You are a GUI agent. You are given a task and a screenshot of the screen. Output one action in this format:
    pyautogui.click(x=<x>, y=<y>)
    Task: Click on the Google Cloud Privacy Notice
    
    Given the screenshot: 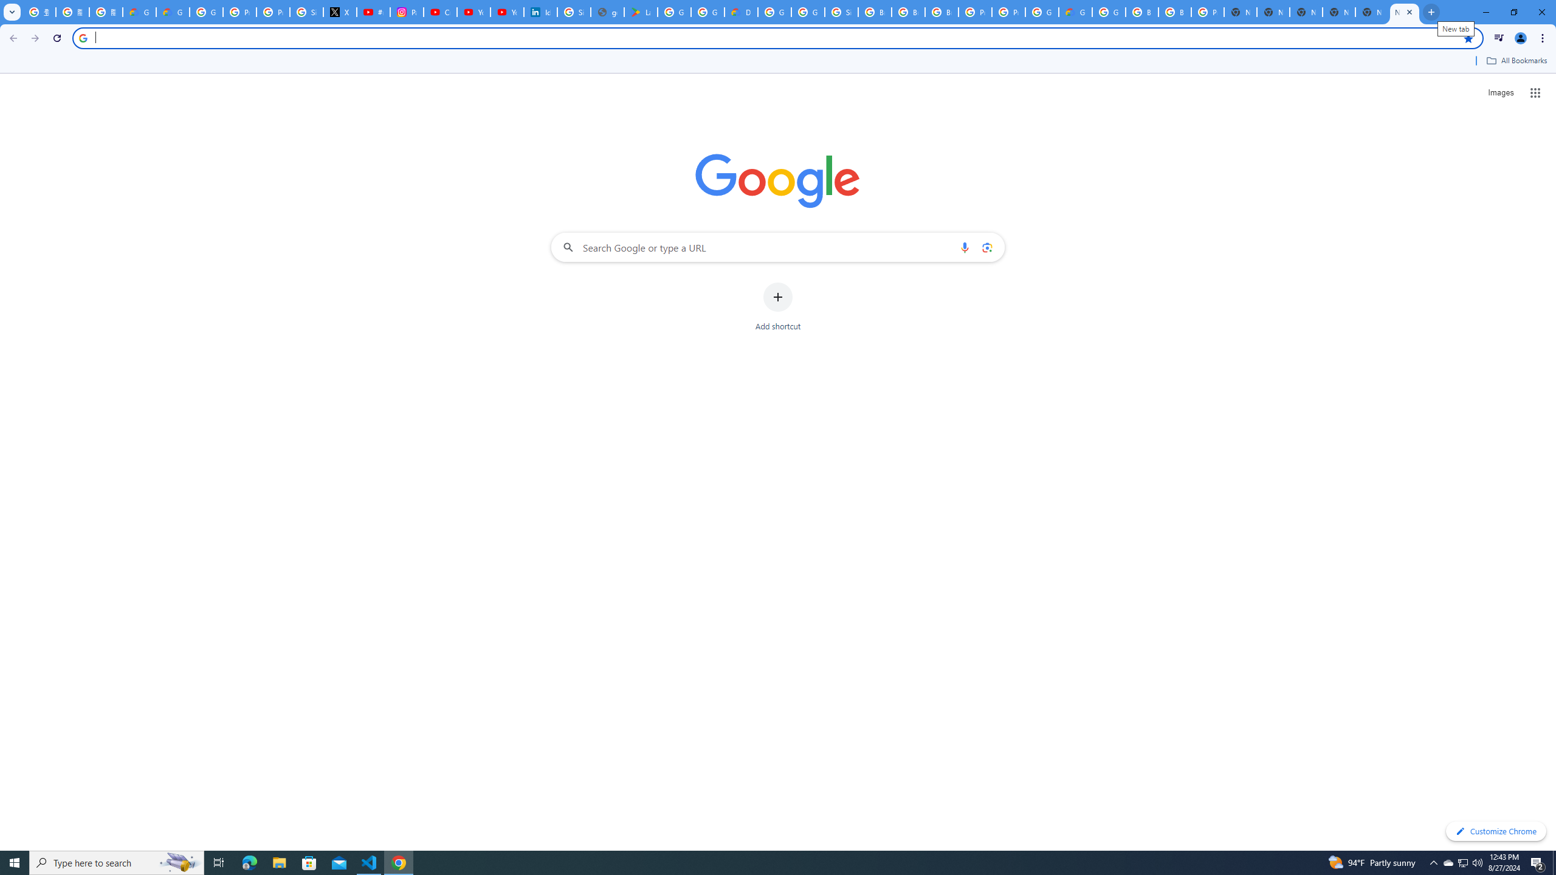 What is the action you would take?
    pyautogui.click(x=139, y=12)
    